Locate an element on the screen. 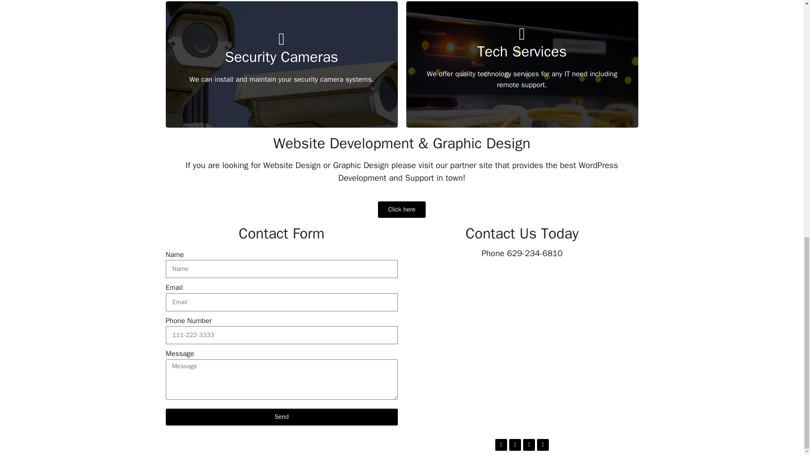 This screenshot has width=810, height=455. Send is located at coordinates (281, 416).